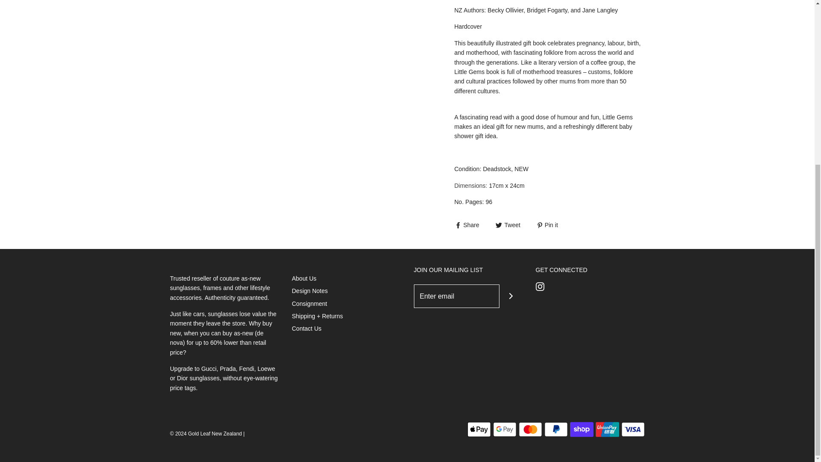 The width and height of the screenshot is (821, 462). I want to click on Google Pay, so click(505, 429).